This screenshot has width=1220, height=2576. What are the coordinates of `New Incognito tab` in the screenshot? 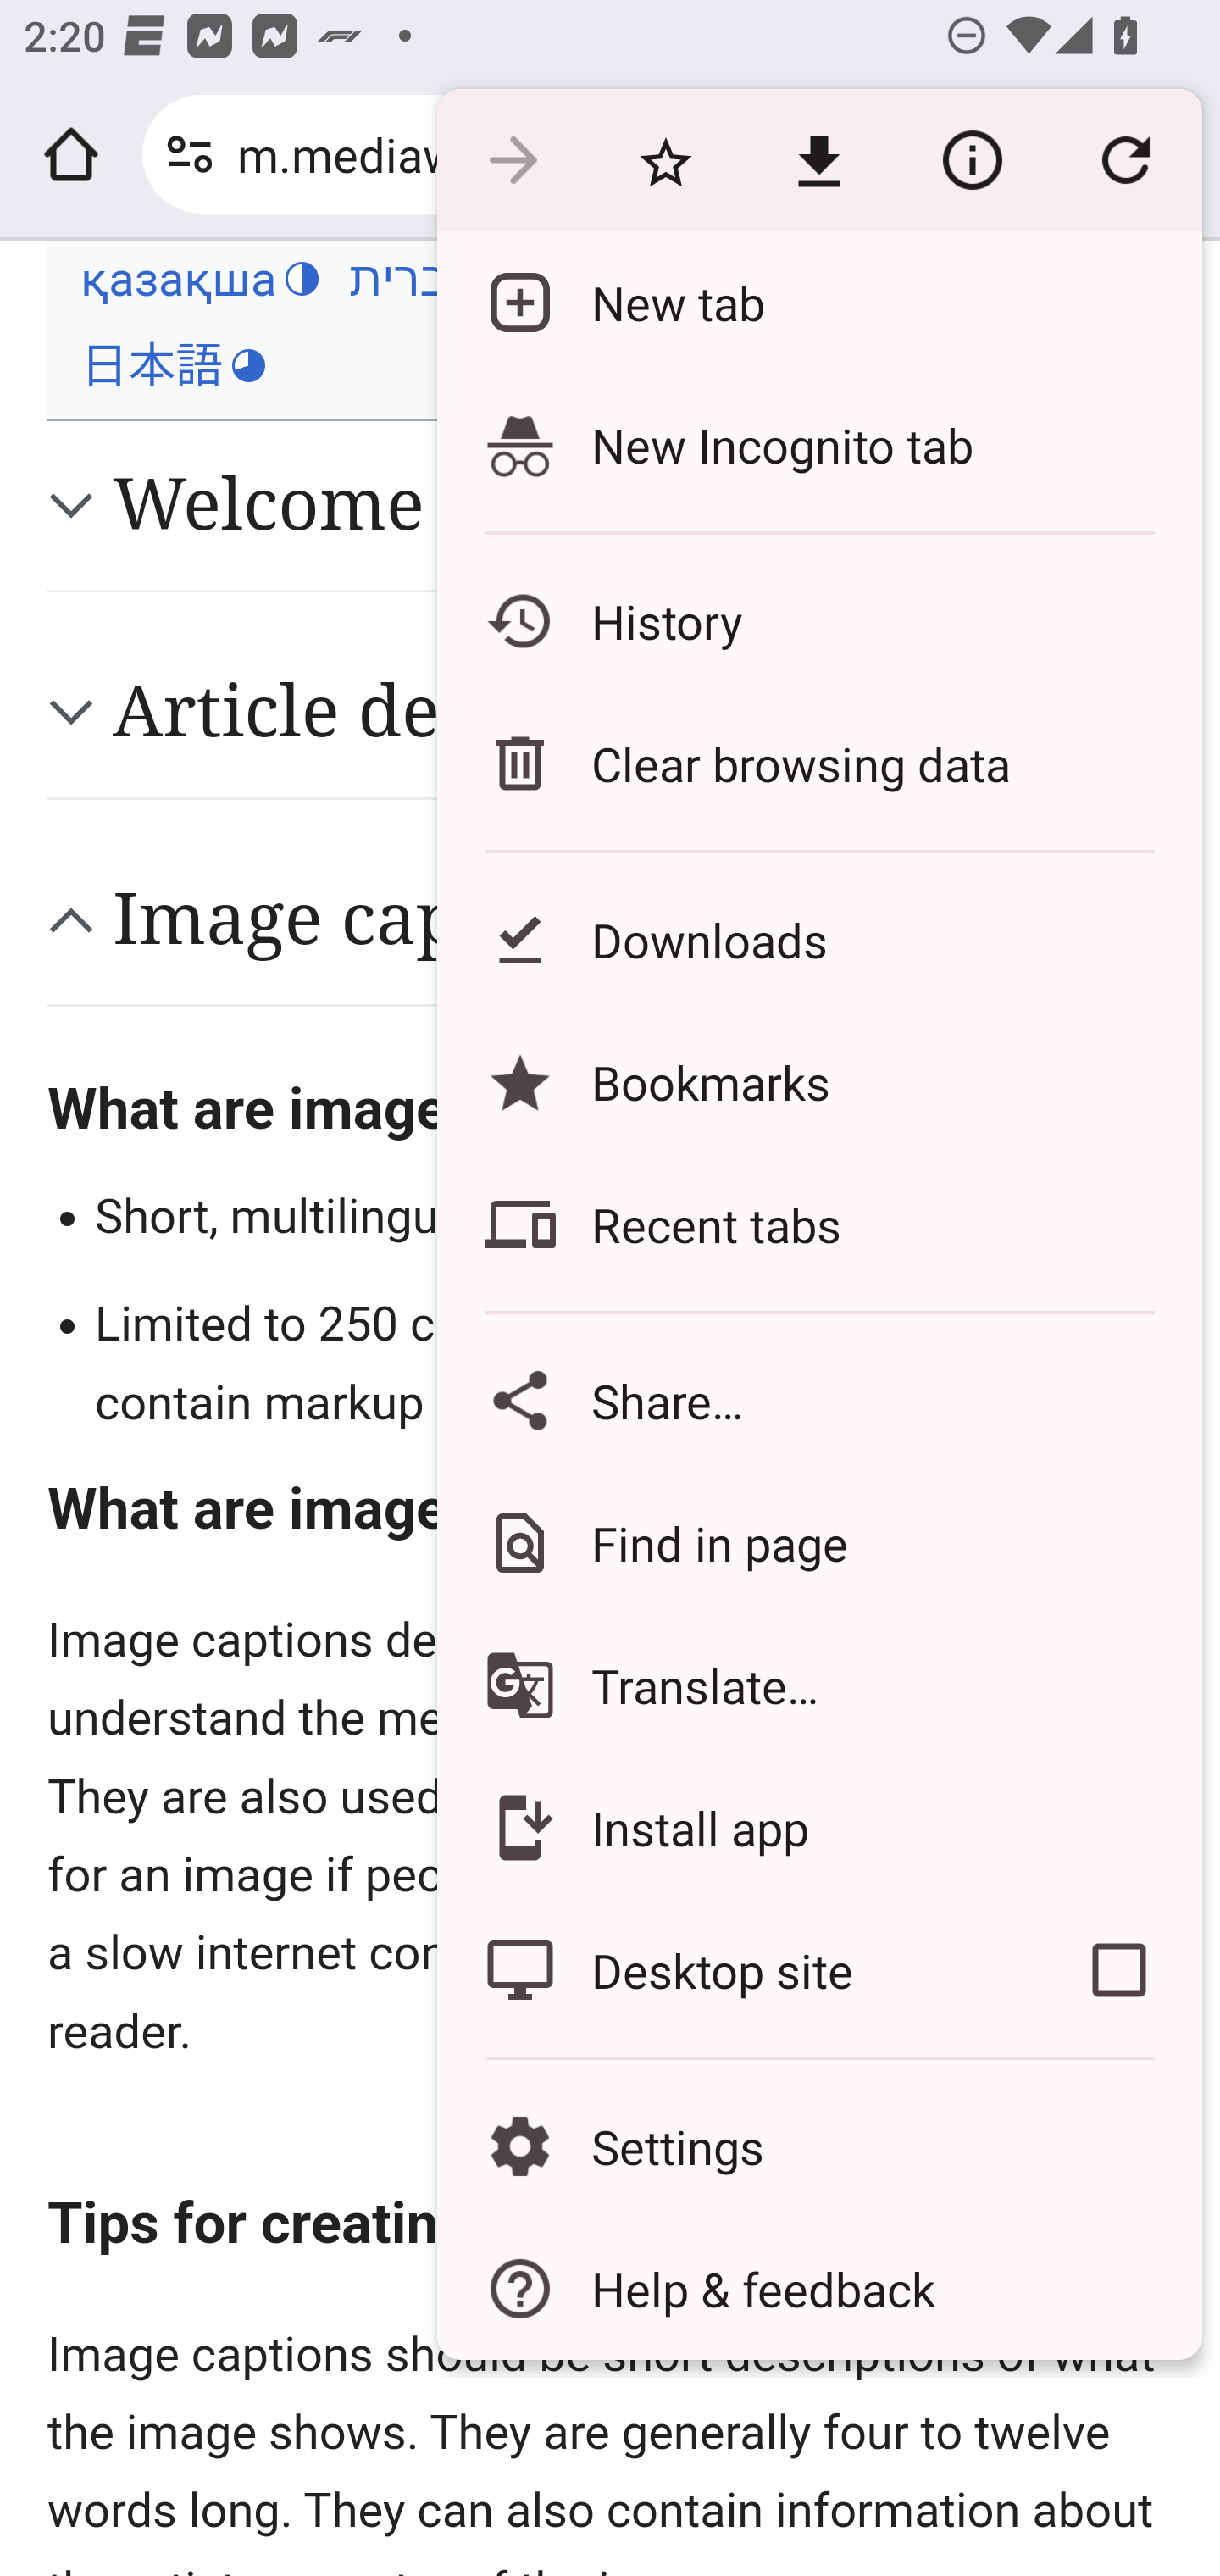 It's located at (818, 444).